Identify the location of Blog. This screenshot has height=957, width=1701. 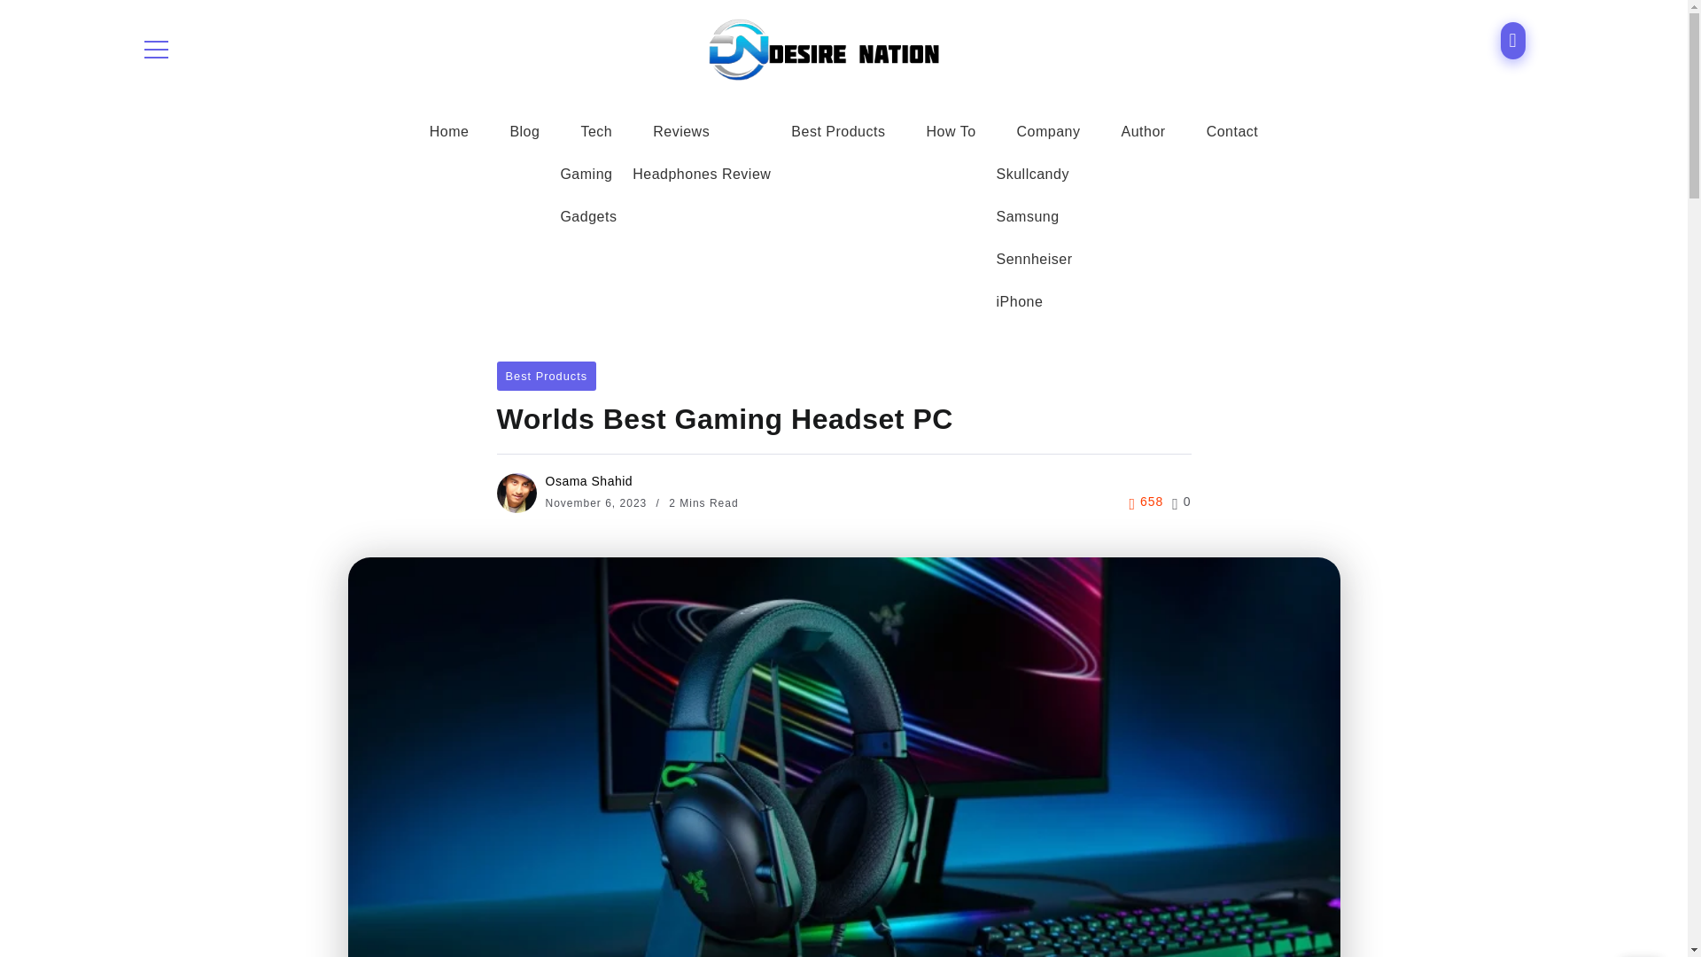
(524, 131).